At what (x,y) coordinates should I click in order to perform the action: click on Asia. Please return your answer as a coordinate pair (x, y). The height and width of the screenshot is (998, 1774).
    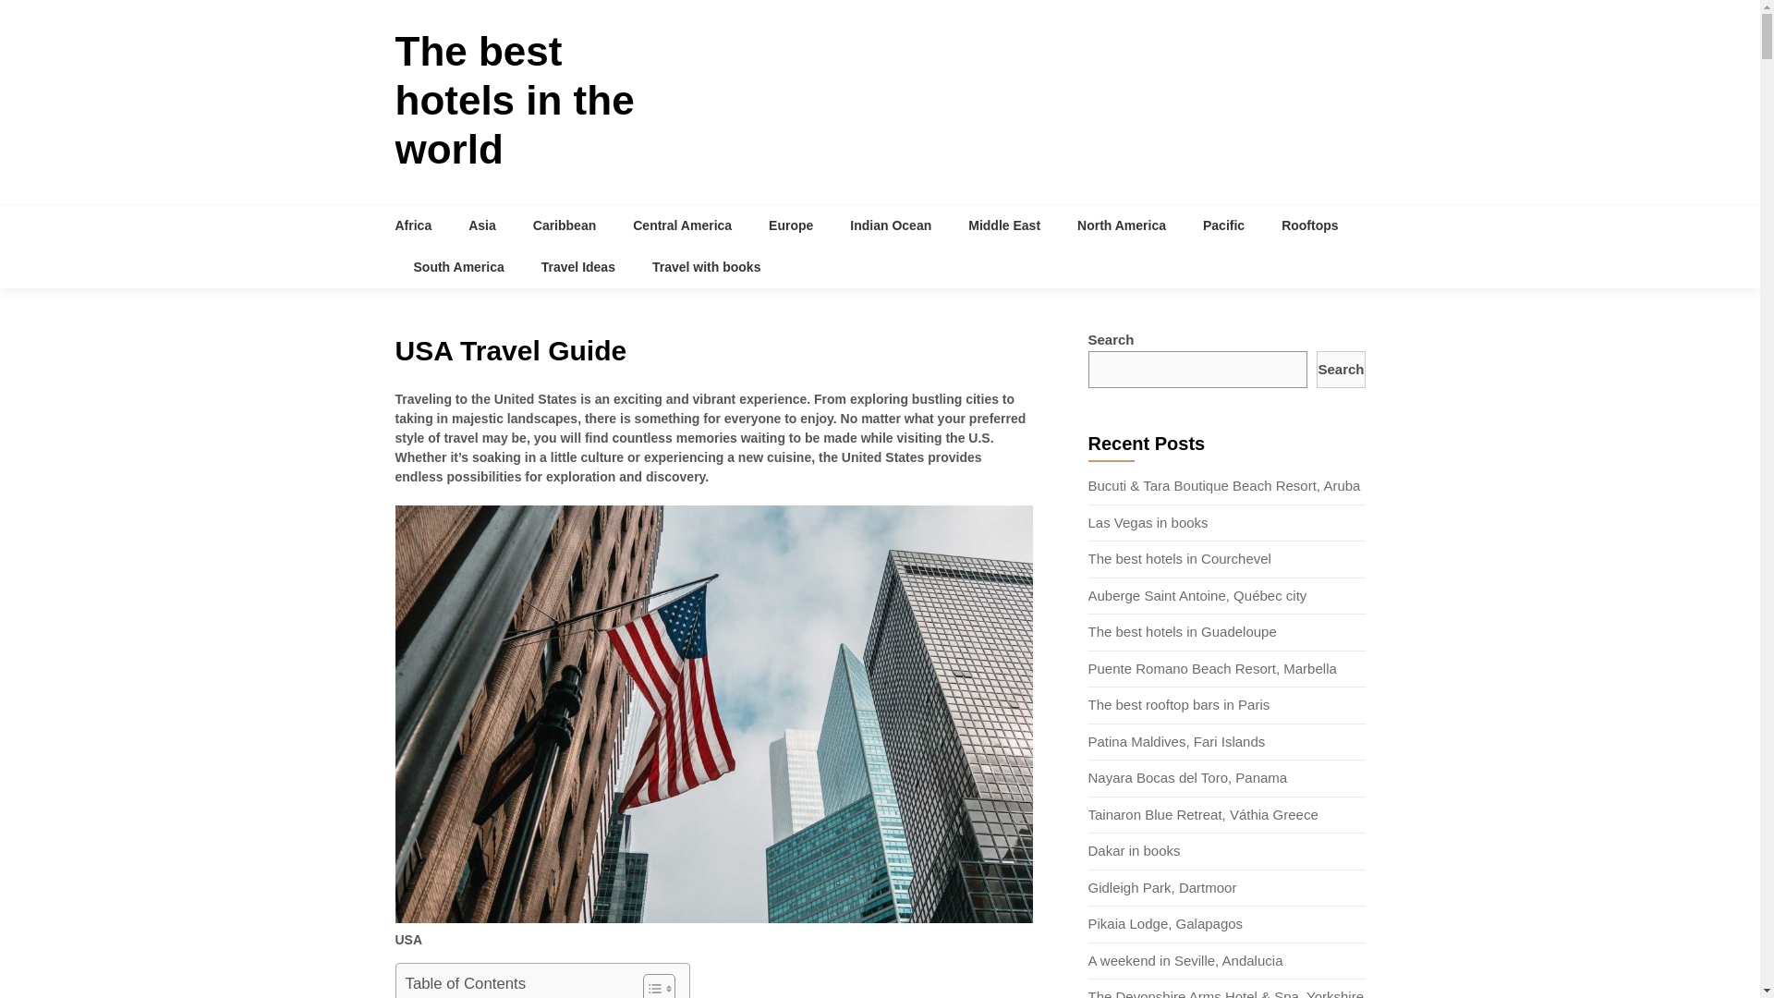
    Looking at the image, I should click on (482, 225).